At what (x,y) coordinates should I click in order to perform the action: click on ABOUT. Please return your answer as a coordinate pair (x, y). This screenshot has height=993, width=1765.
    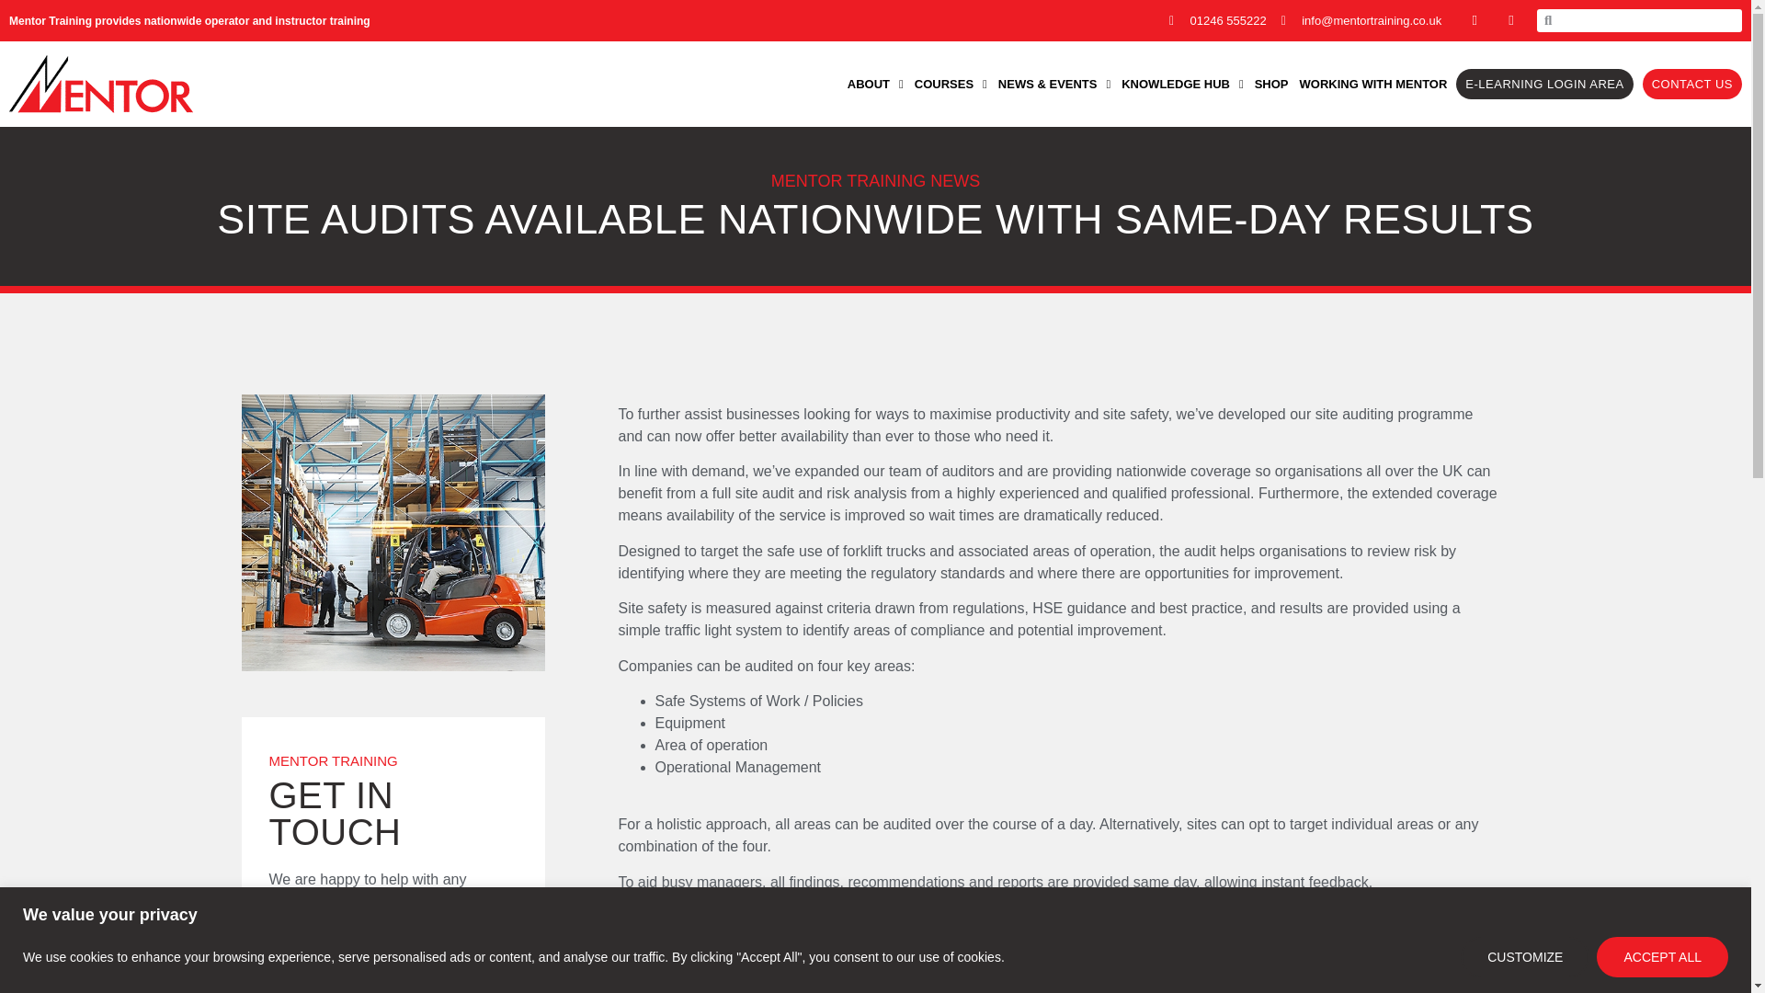
    Looking at the image, I should click on (875, 85).